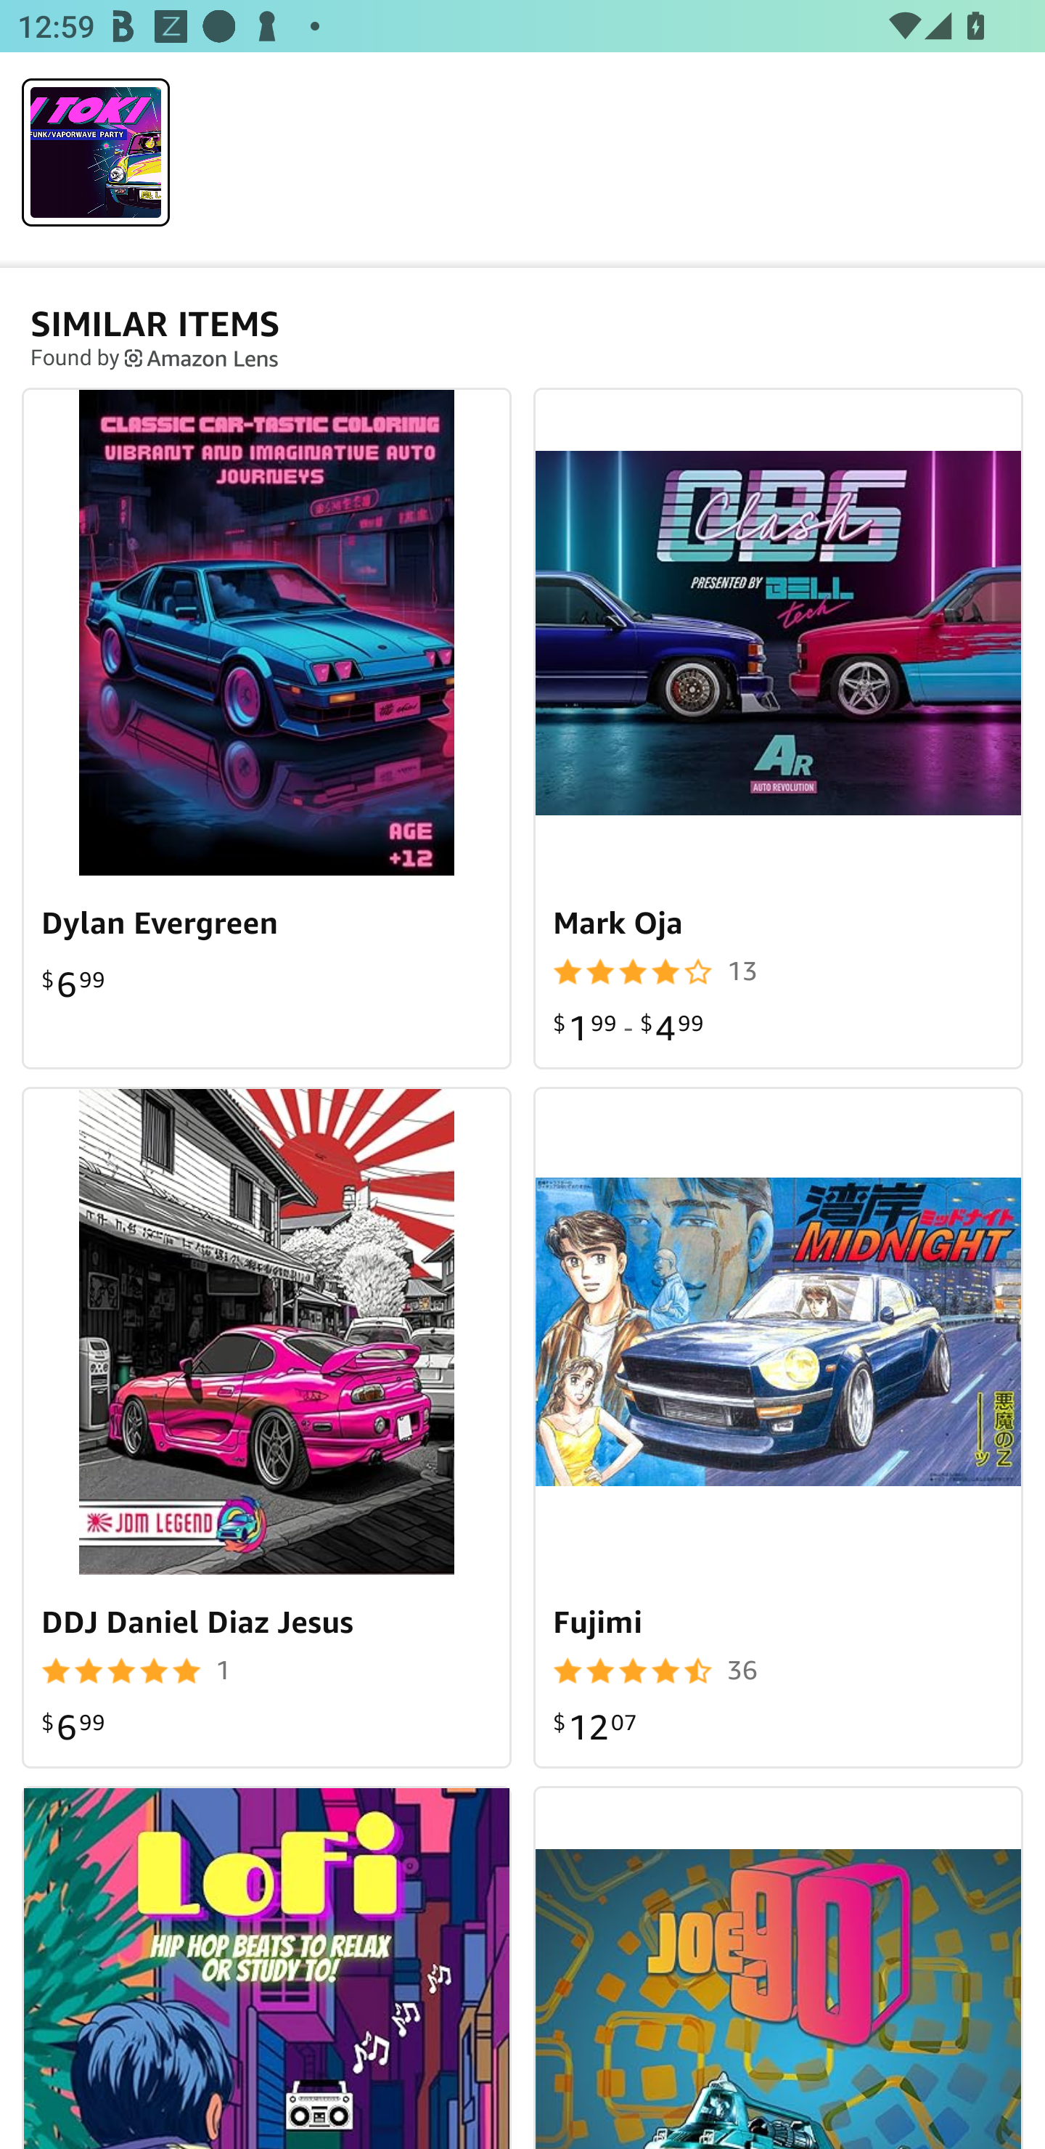 This screenshot has width=1045, height=2149. What do you see at coordinates (778, 1427) in the screenshot?
I see `Fujimi 36 $ 12 07` at bounding box center [778, 1427].